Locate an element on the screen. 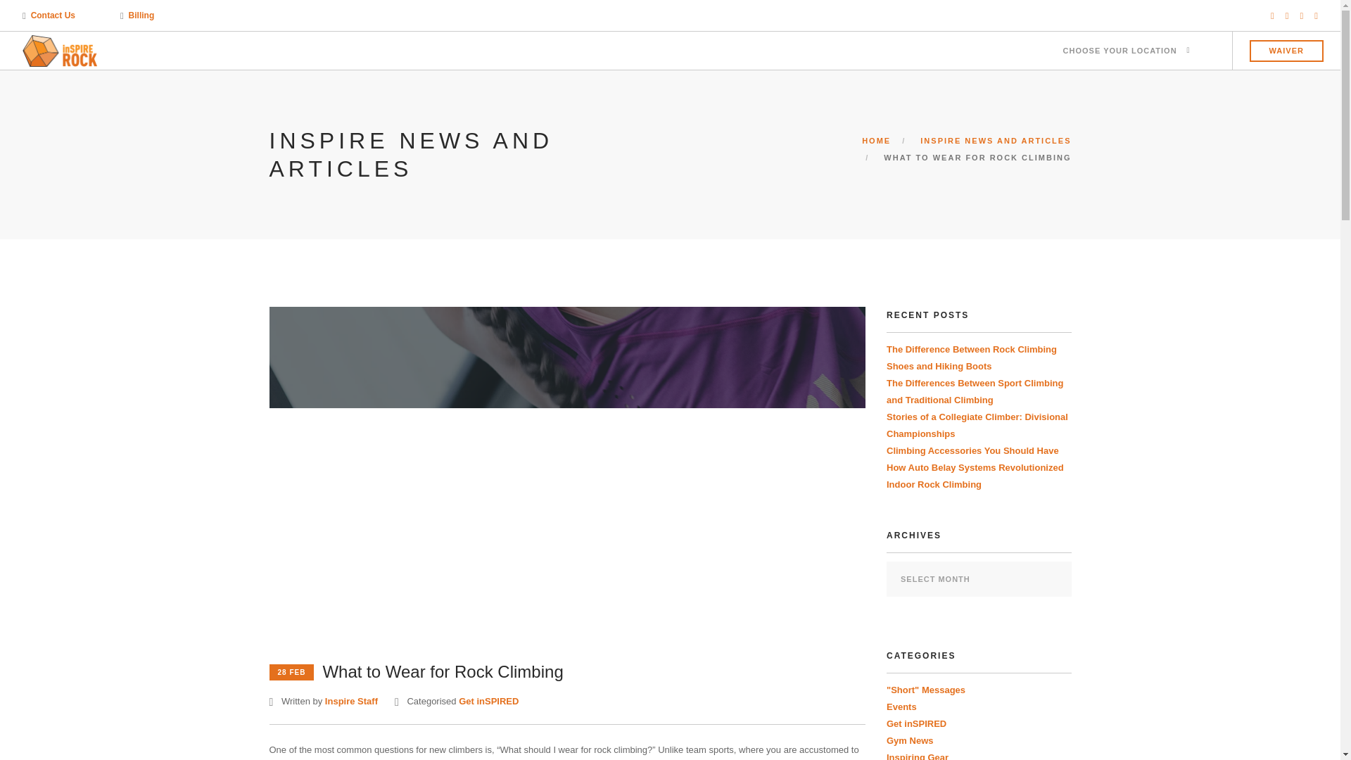  How Auto Belay Systems Revolutionized Indoor Rock Climbing is located at coordinates (975, 476).